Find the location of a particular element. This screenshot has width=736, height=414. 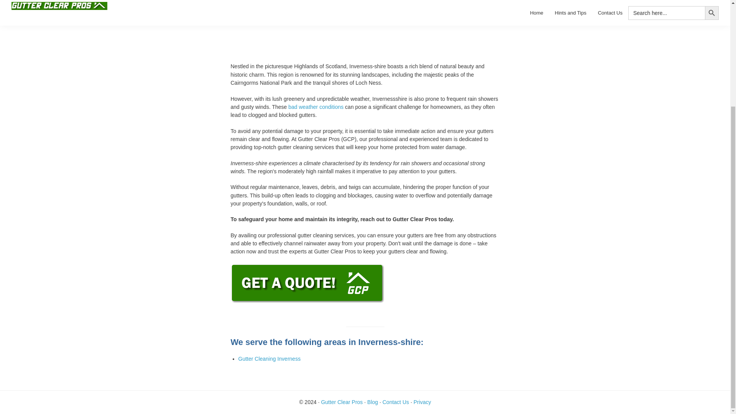

Blog is located at coordinates (373, 402).